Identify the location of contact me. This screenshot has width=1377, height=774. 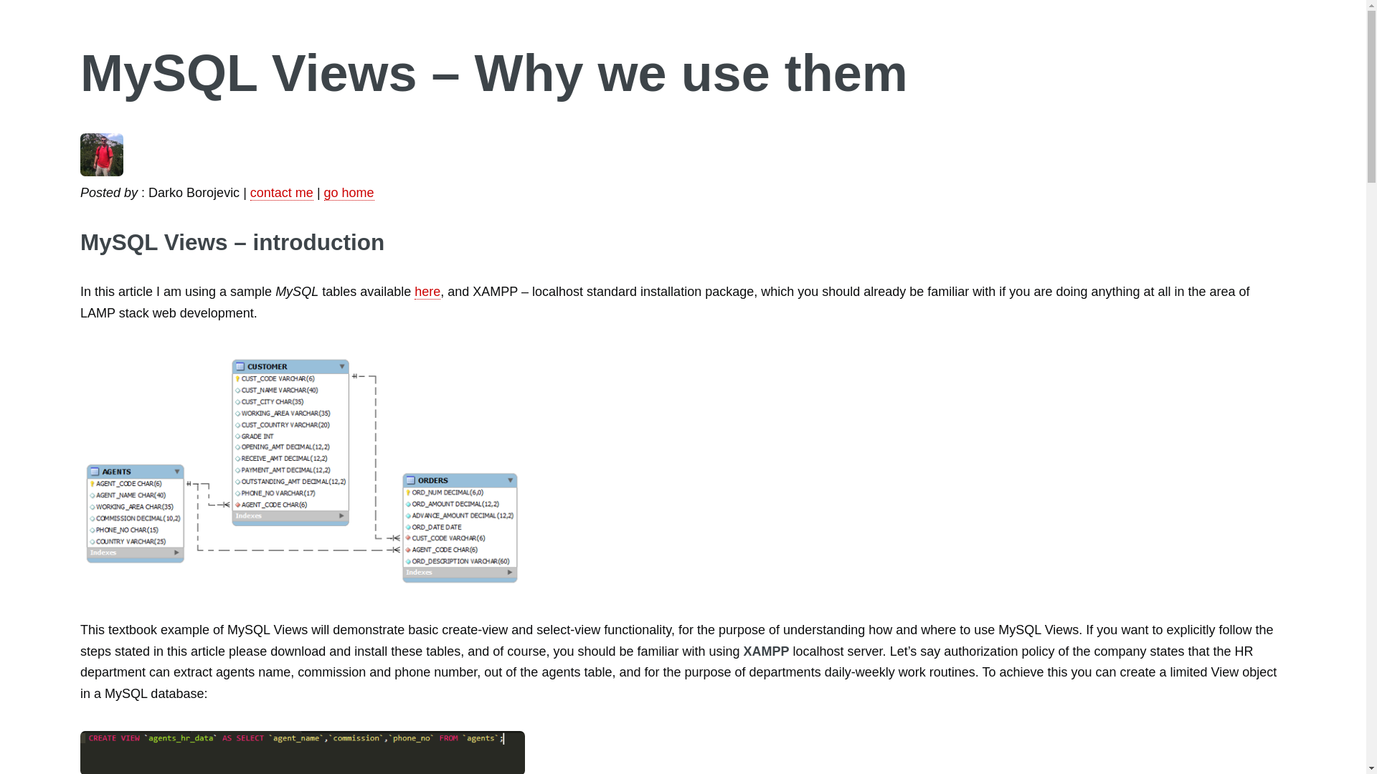
(282, 193).